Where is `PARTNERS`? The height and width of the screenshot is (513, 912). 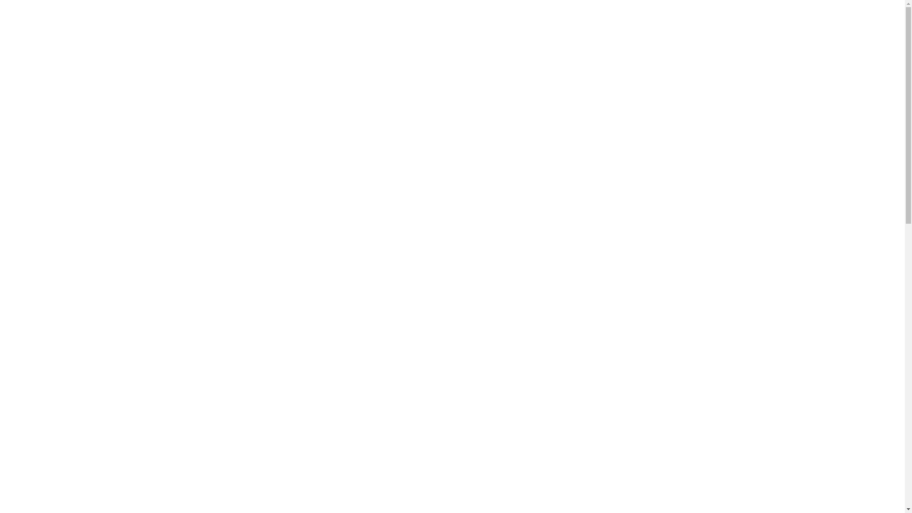
PARTNERS is located at coordinates (630, 53).